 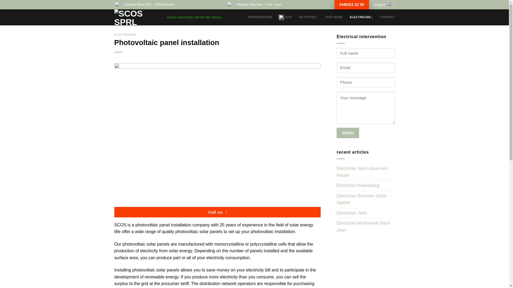 What do you see at coordinates (309, 18) in the screenshot?
I see `ACTIVITIES` at bounding box center [309, 18].